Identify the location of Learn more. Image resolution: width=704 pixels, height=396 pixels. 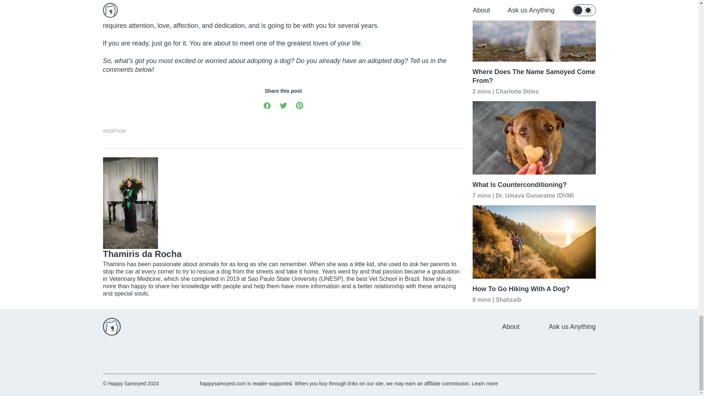
(485, 384).